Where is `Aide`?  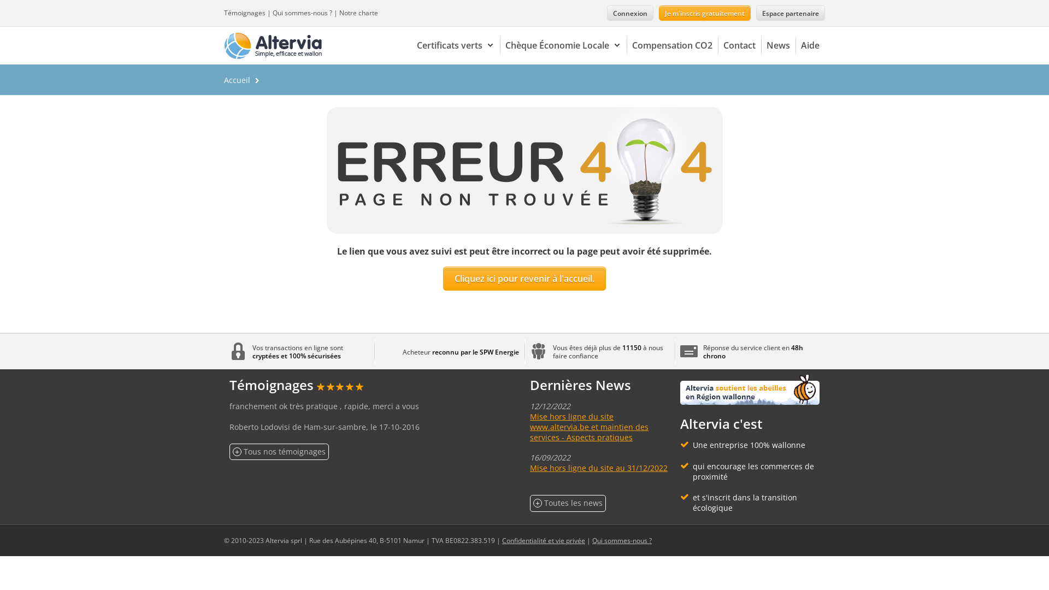 Aide is located at coordinates (810, 46).